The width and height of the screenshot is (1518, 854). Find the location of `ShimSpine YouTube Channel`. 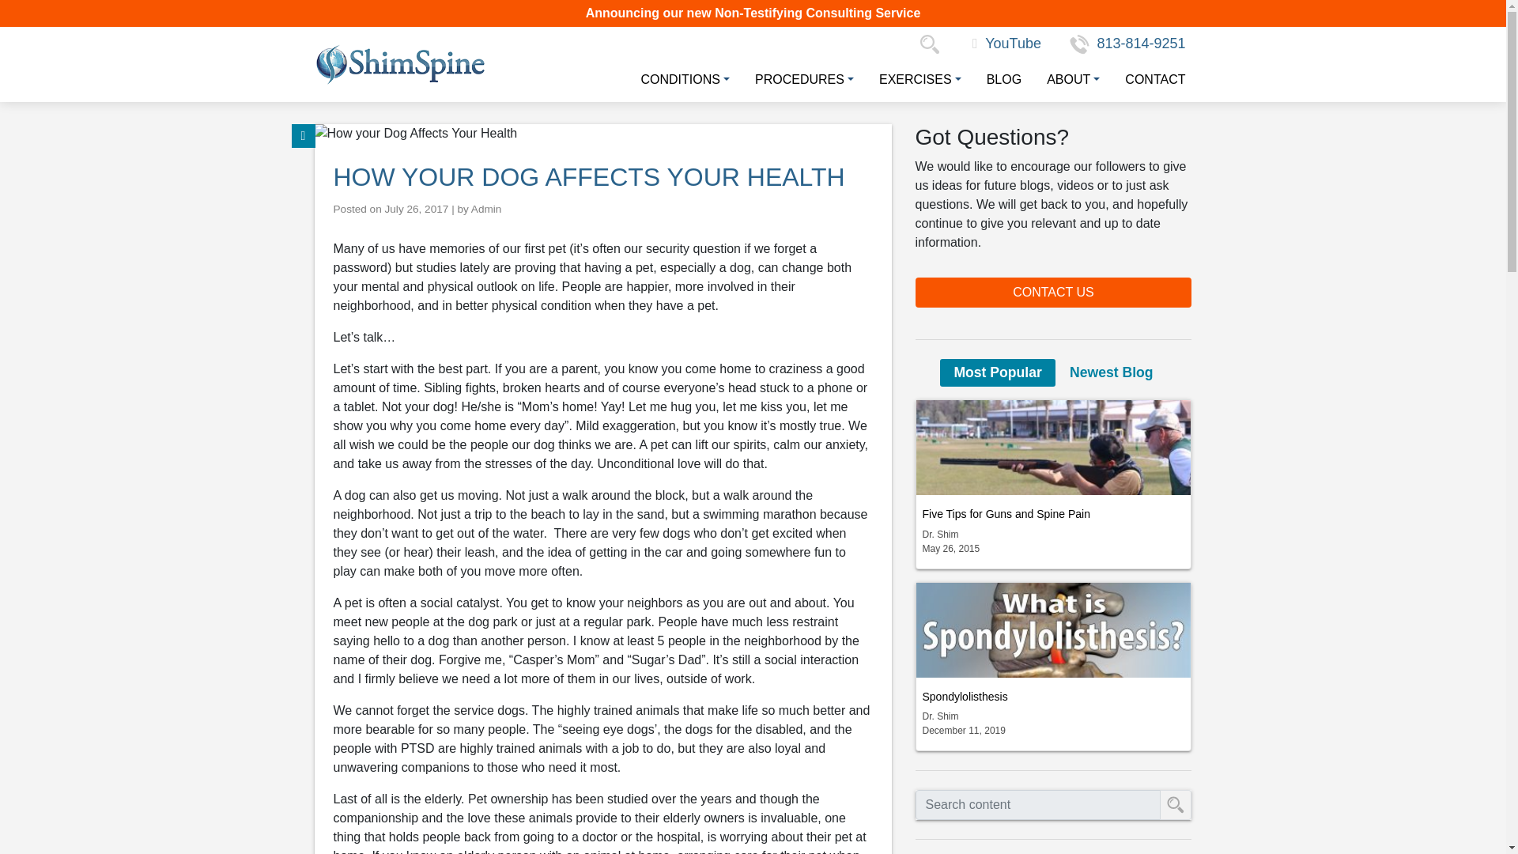

ShimSpine YouTube Channel is located at coordinates (1007, 43).